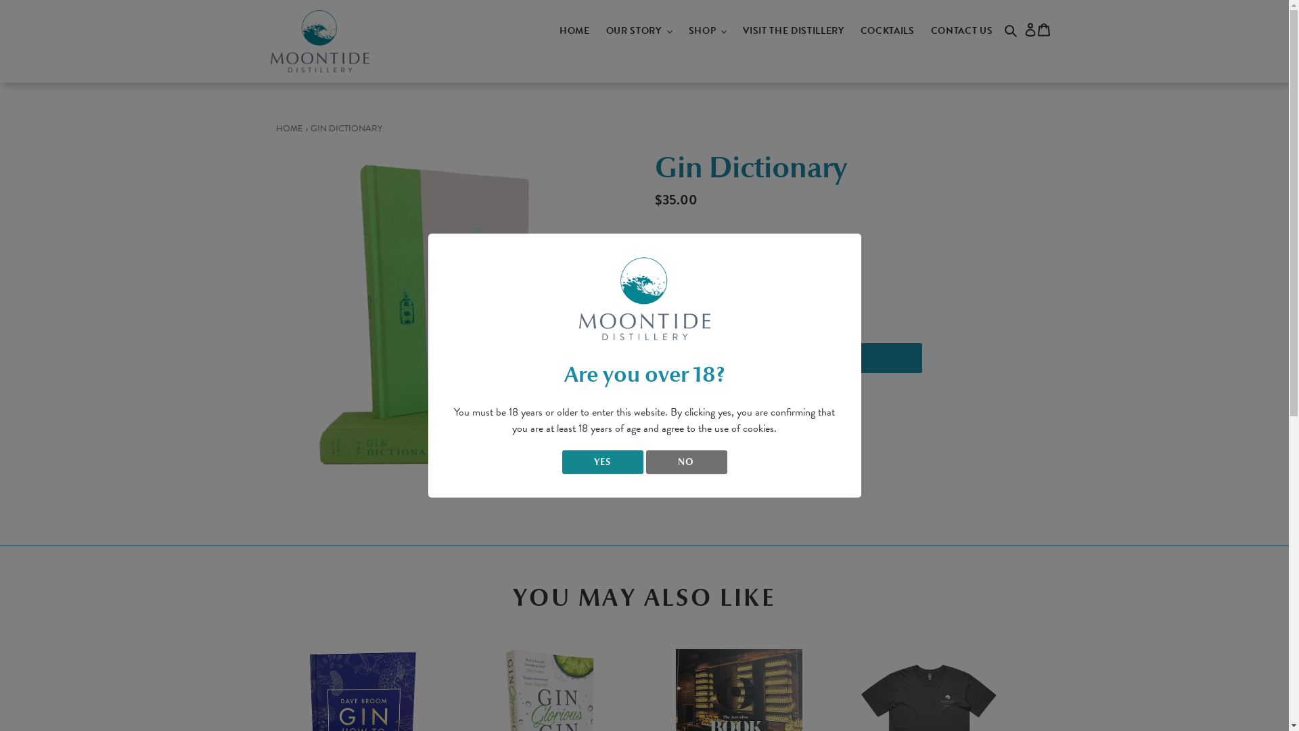  I want to click on HOME, so click(290, 129).